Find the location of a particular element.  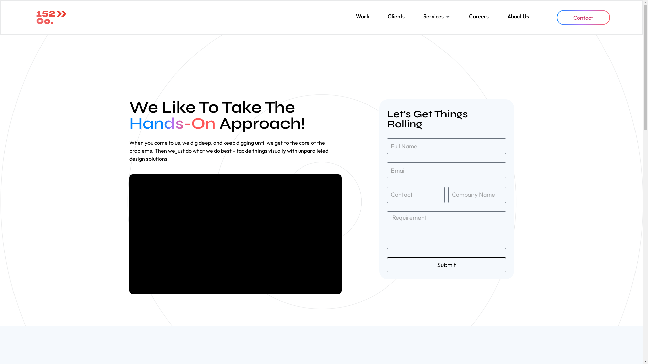

Clients is located at coordinates (396, 16).